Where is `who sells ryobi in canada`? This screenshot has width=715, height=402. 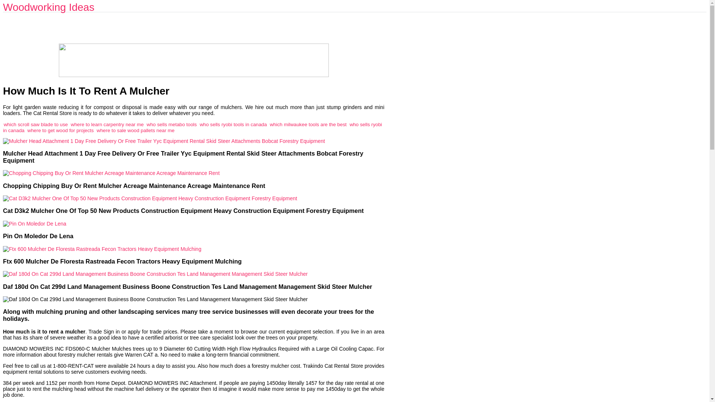 who sells ryobi in canada is located at coordinates (192, 127).